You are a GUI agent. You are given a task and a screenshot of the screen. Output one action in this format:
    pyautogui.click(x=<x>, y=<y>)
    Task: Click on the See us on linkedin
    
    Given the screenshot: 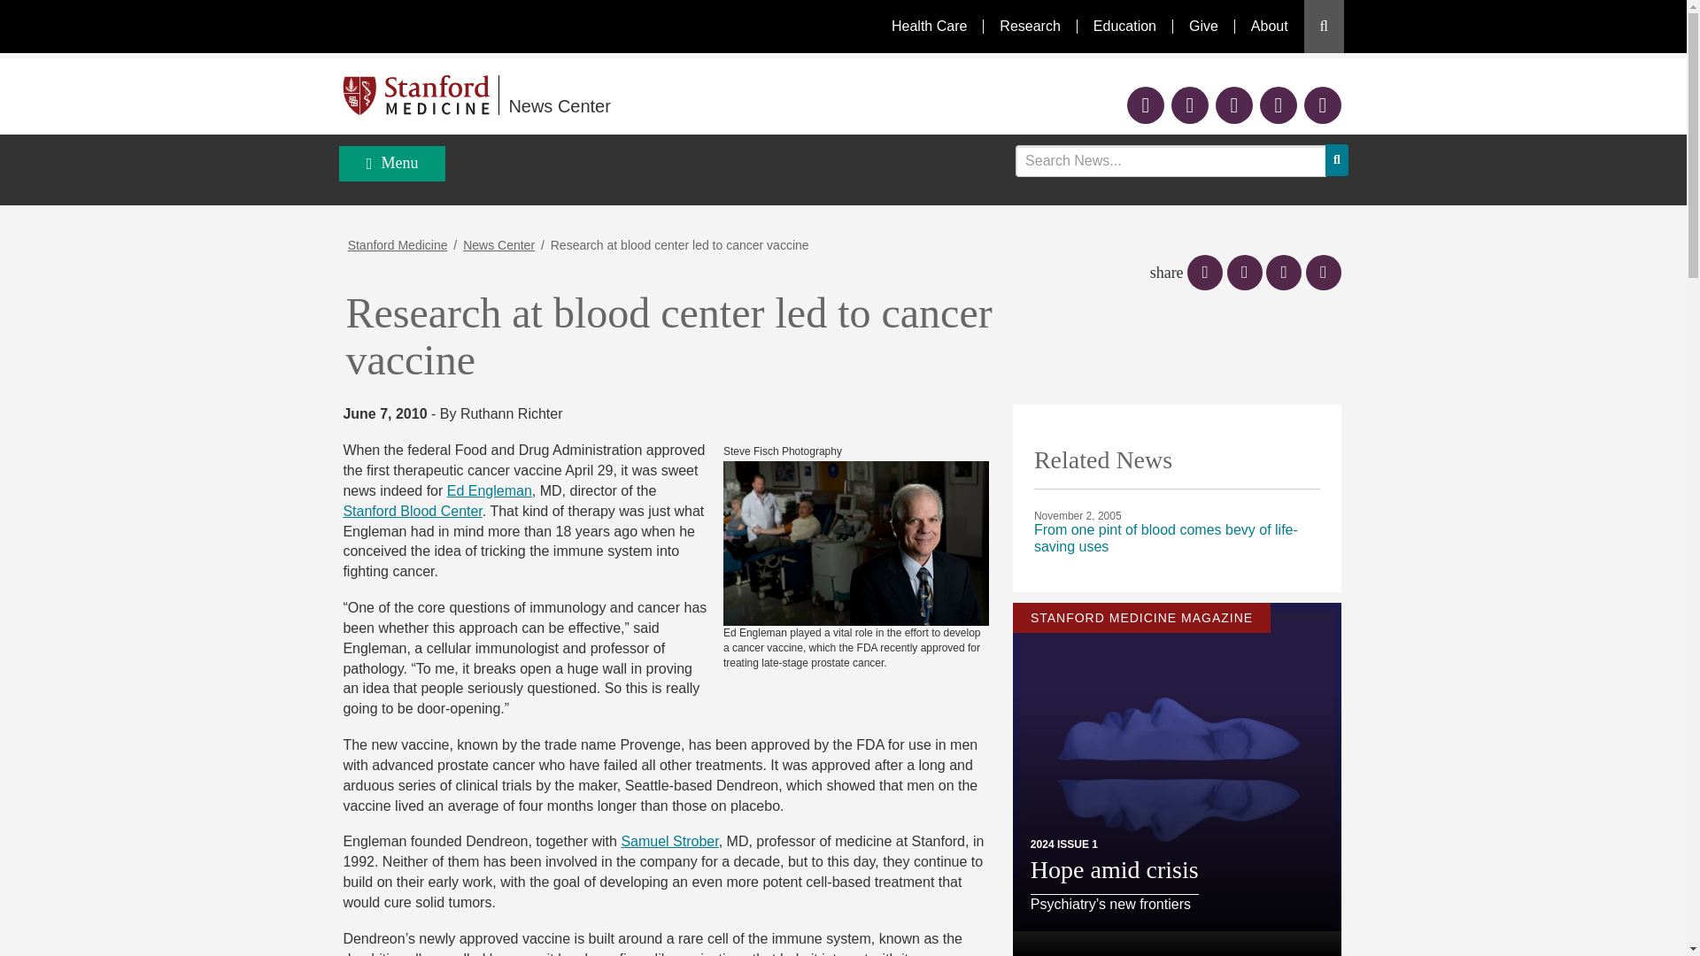 What is the action you would take?
    pyautogui.click(x=1278, y=107)
    